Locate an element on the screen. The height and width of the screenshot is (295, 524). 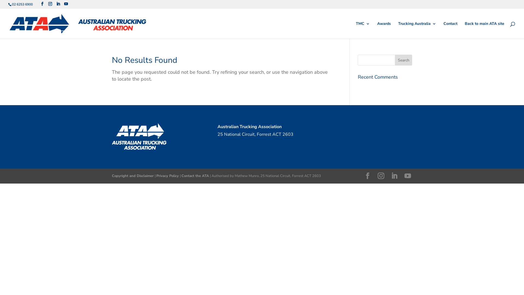
TMC is located at coordinates (363, 30).